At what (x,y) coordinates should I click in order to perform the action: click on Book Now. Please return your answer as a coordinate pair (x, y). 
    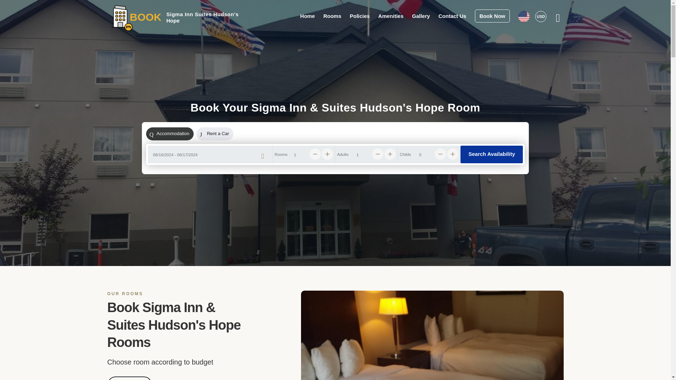
    Looking at the image, I should click on (129, 378).